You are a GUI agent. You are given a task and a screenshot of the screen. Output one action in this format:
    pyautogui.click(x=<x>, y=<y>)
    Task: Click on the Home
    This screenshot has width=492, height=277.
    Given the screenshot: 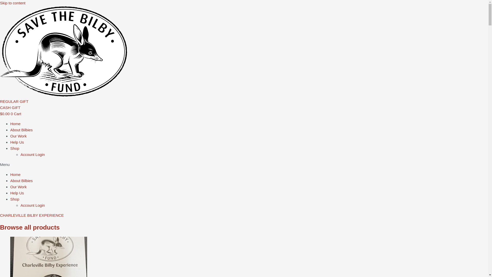 What is the action you would take?
    pyautogui.click(x=15, y=124)
    